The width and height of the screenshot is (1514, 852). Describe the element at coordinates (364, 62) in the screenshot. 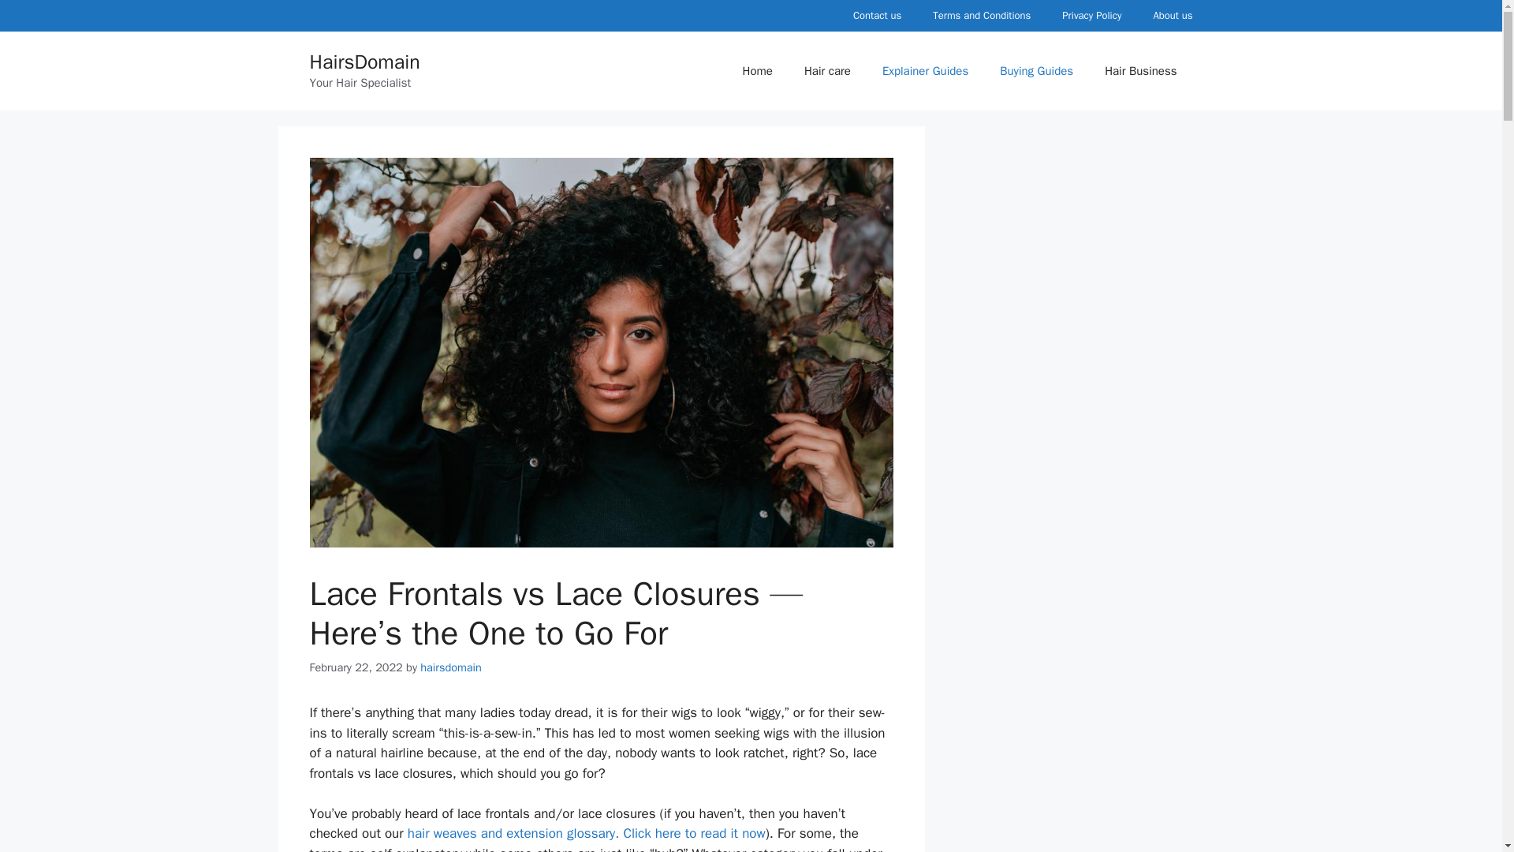

I see `HairsDomain` at that location.